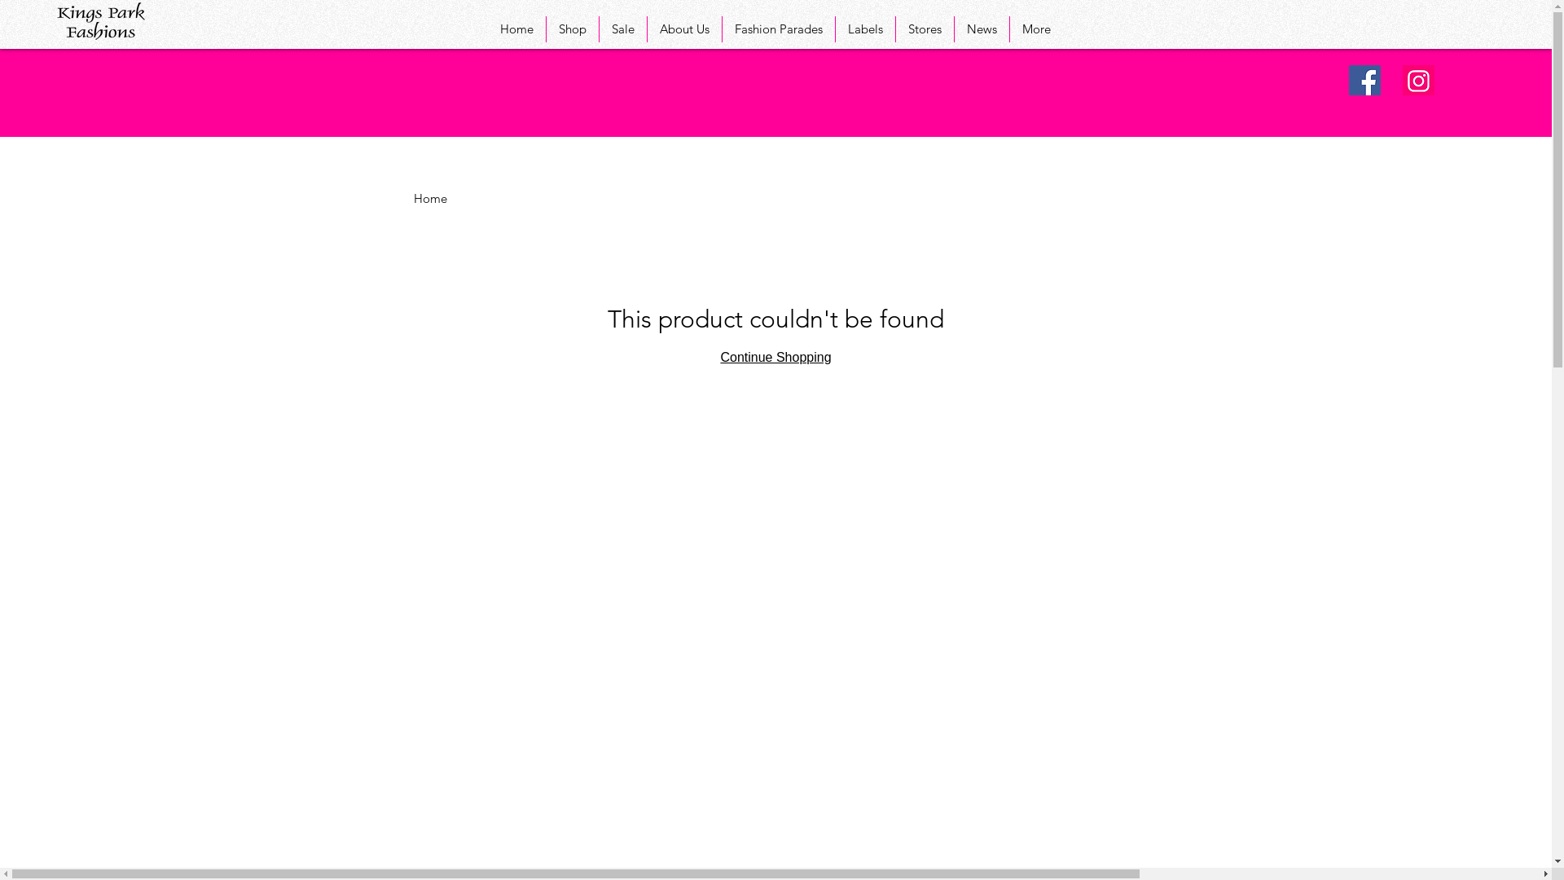  I want to click on Fashion Parades, so click(779, 29).